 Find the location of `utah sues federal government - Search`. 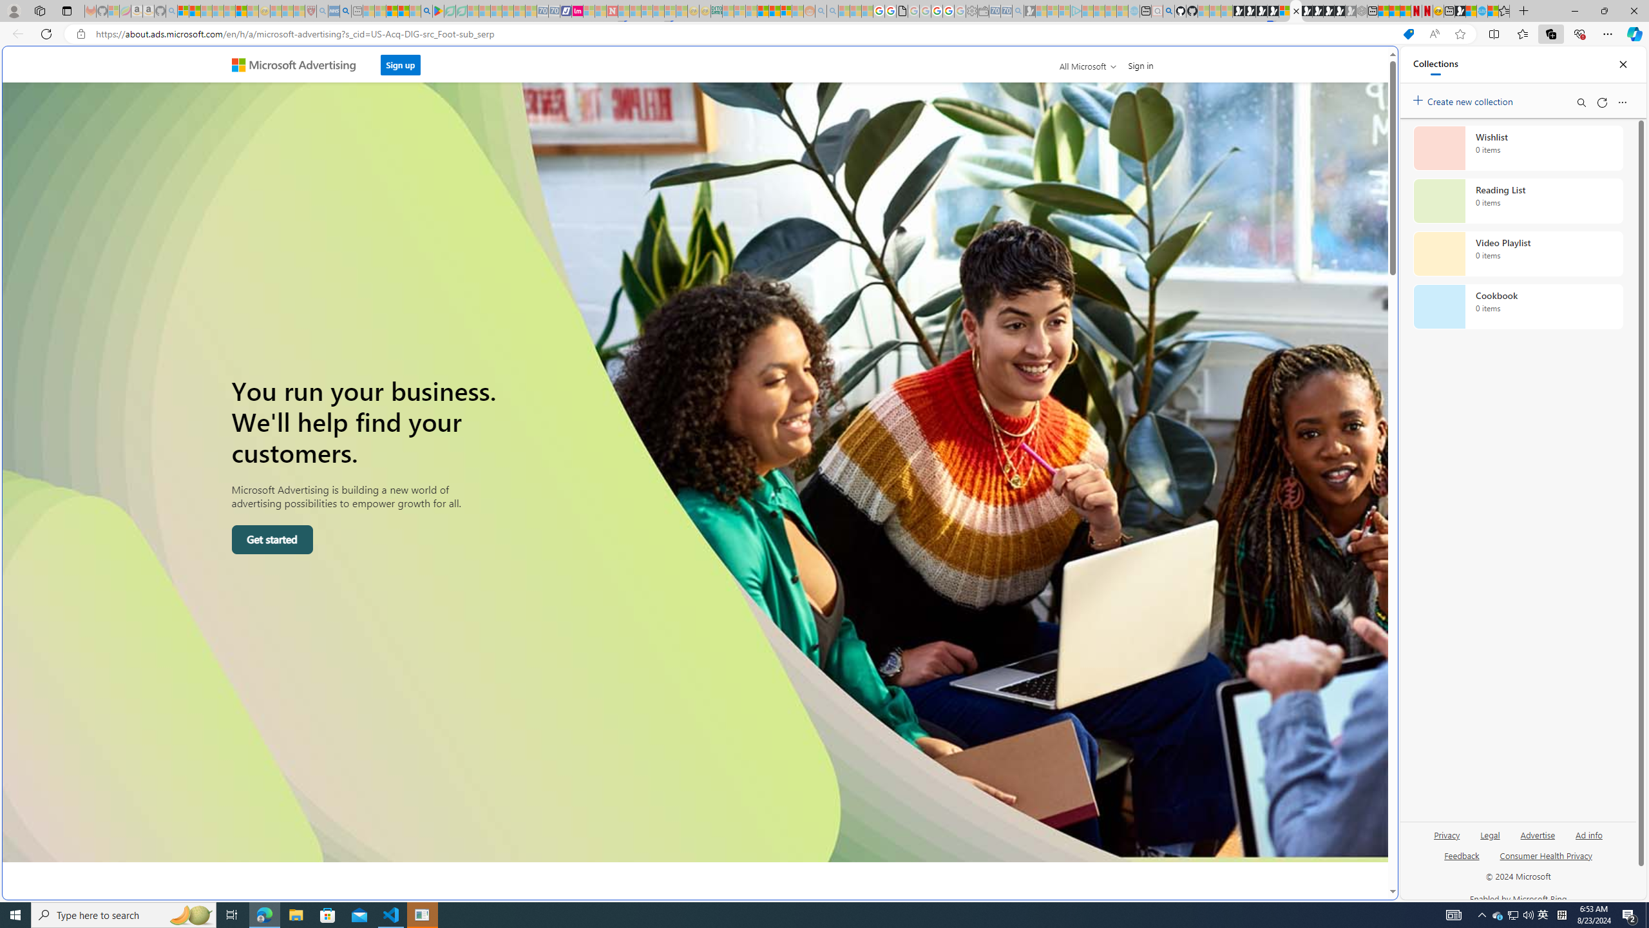

utah sues federal government - Search is located at coordinates (1045, 441).